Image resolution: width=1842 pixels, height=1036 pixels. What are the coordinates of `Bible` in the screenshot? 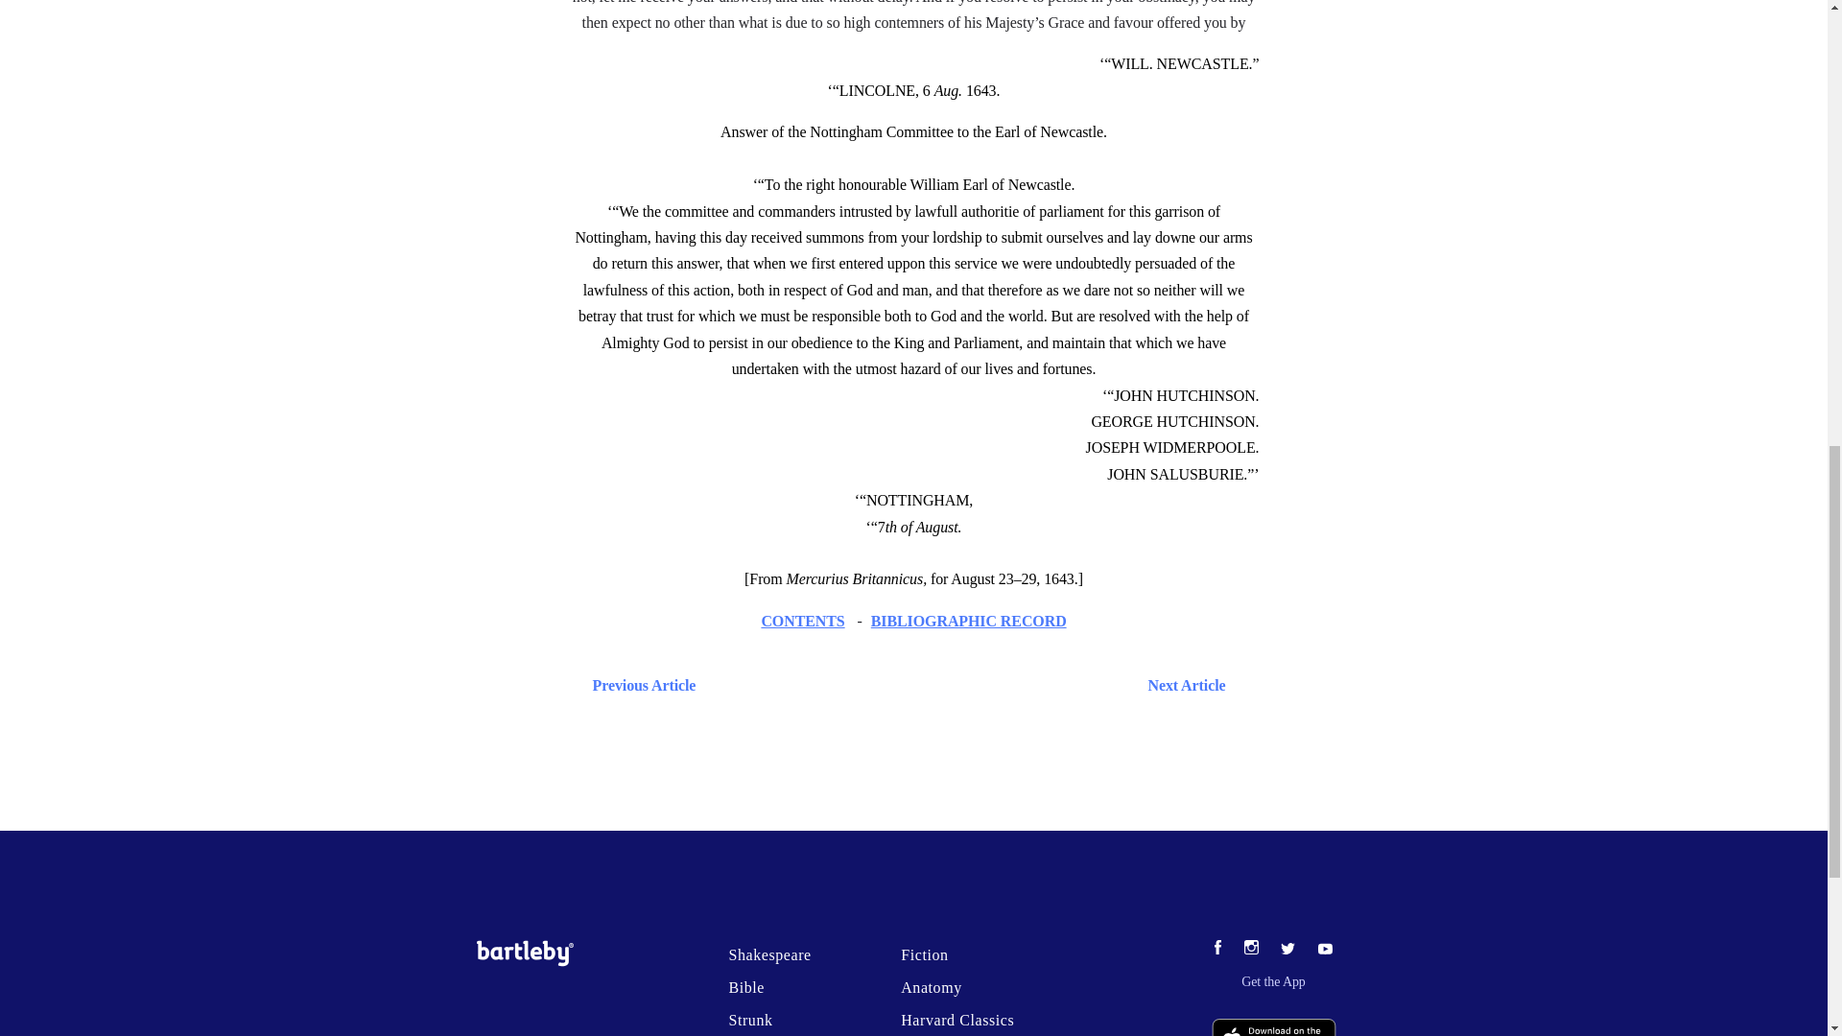 It's located at (745, 986).